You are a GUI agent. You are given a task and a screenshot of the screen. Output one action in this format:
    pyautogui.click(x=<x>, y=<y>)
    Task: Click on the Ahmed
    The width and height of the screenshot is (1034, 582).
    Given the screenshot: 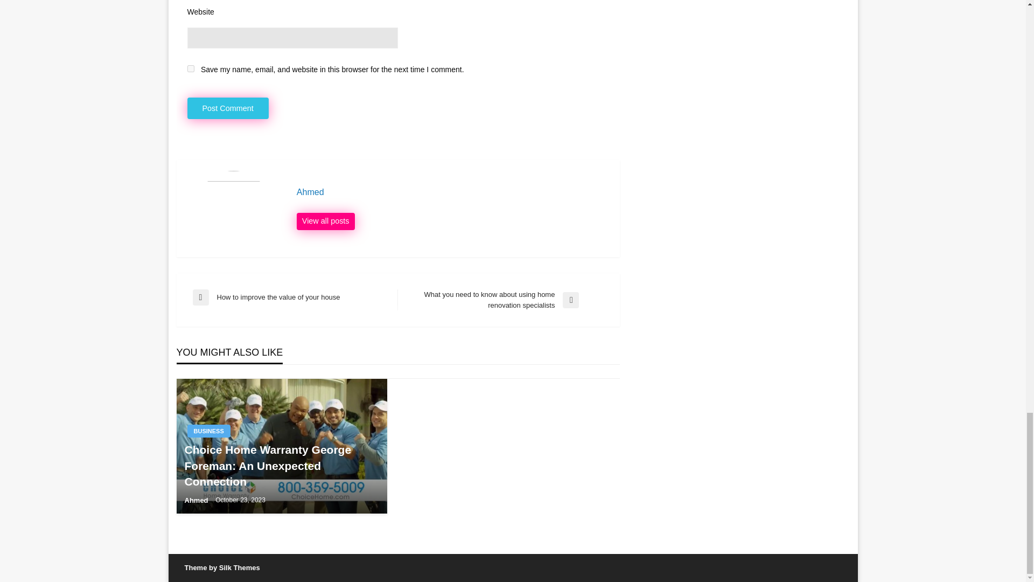 What is the action you would take?
    pyautogui.click(x=452, y=192)
    